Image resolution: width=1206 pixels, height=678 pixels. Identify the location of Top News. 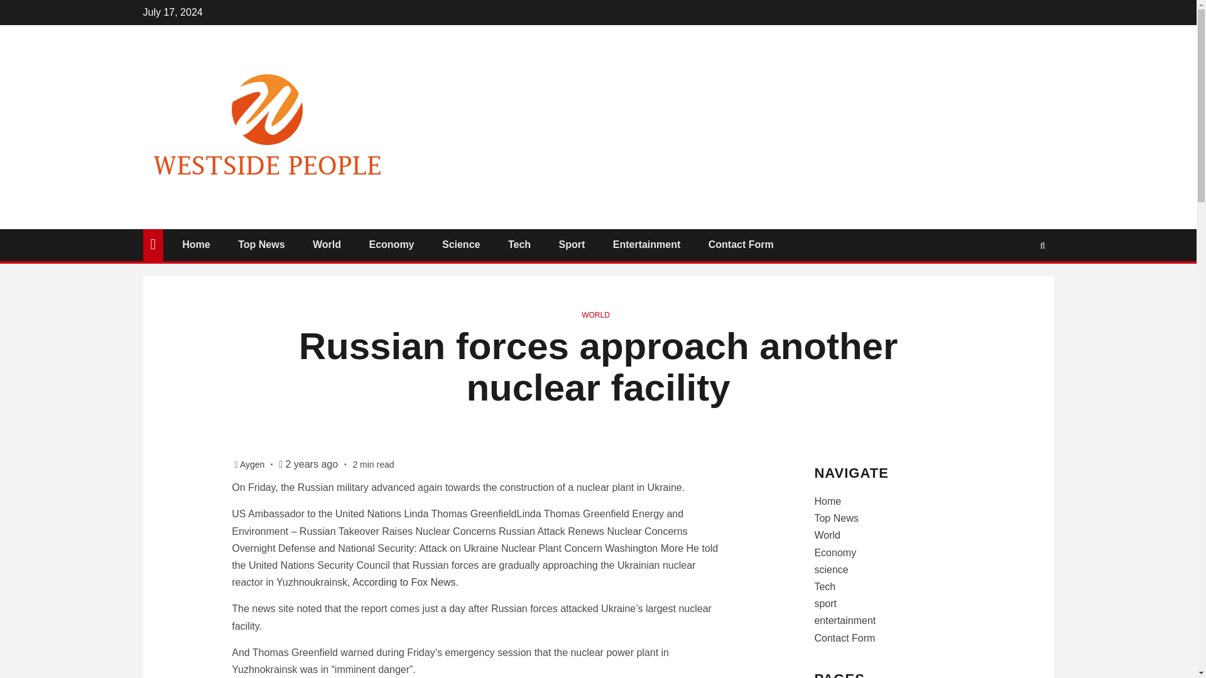
(835, 517).